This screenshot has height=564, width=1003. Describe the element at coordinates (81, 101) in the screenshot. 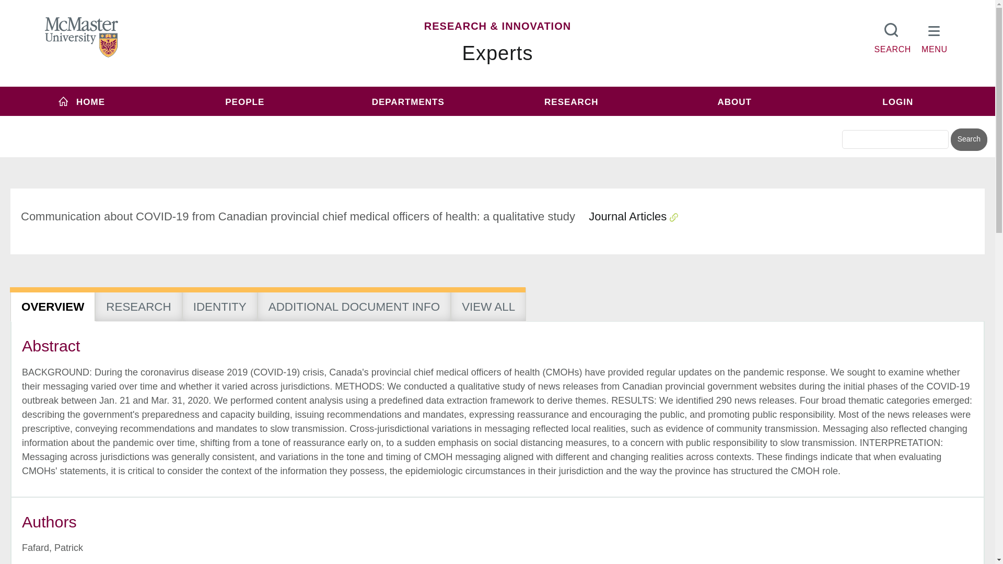

I see `Home menu item` at that location.